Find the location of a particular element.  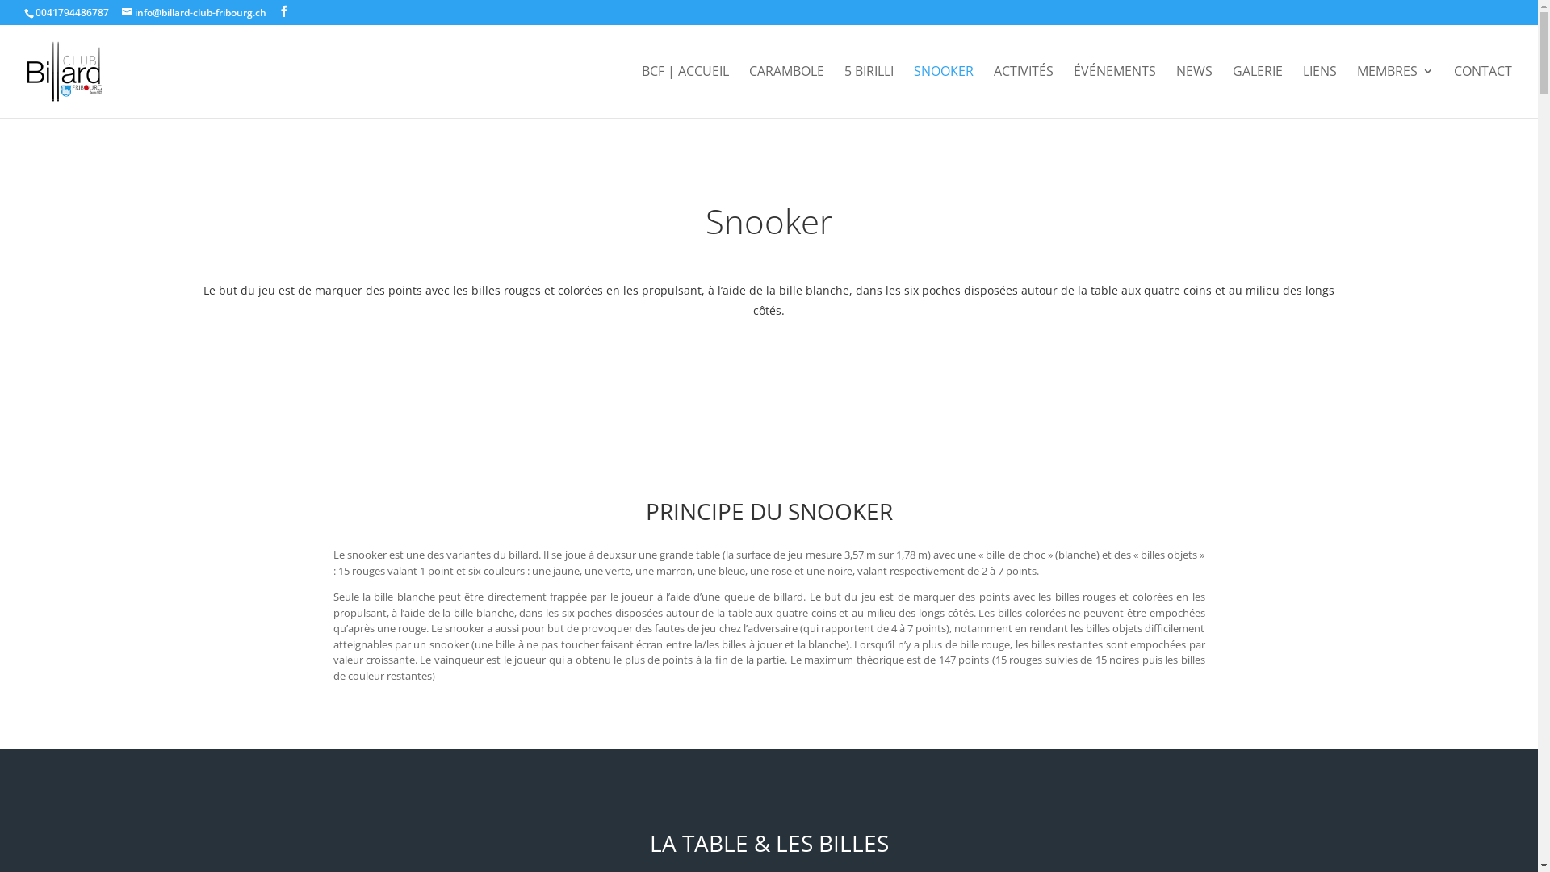

CARAMBOLE is located at coordinates (786, 92).